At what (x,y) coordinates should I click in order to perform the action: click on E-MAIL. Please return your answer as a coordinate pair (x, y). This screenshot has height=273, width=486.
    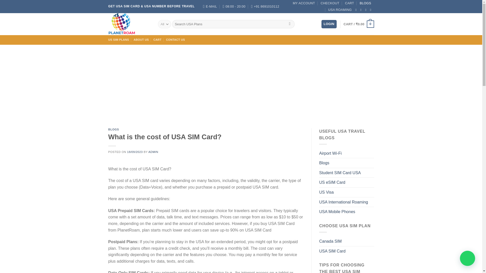
    Looking at the image, I should click on (210, 7).